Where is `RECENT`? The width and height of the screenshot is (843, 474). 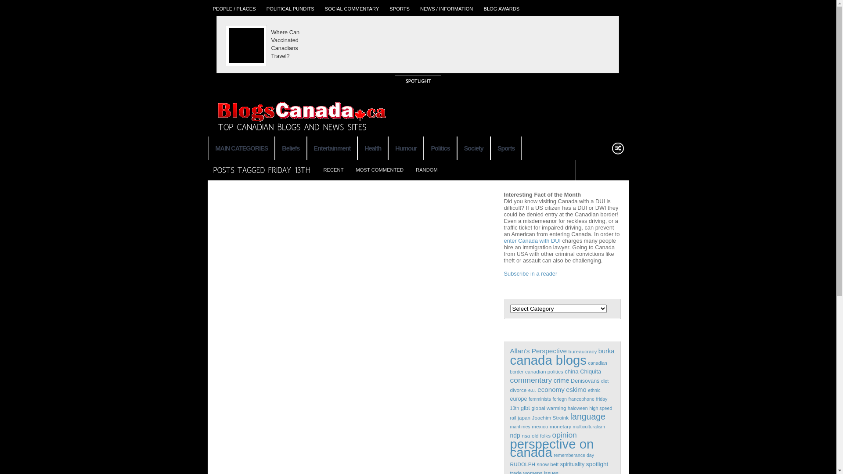 RECENT is located at coordinates (333, 172).